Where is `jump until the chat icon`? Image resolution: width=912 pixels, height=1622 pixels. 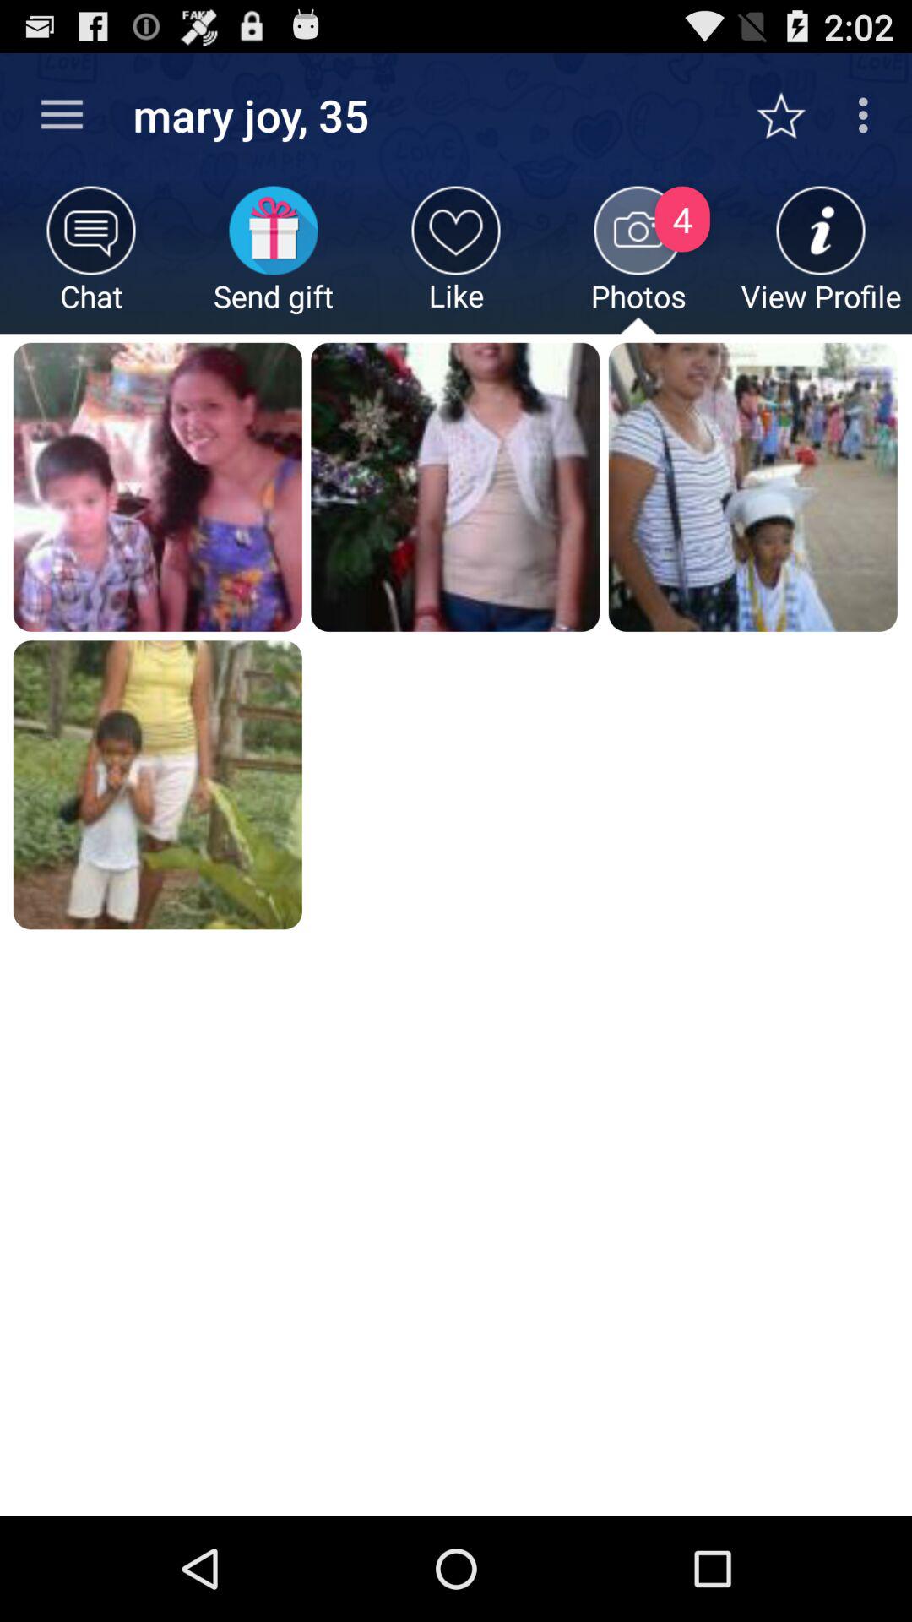 jump until the chat icon is located at coordinates (91, 260).